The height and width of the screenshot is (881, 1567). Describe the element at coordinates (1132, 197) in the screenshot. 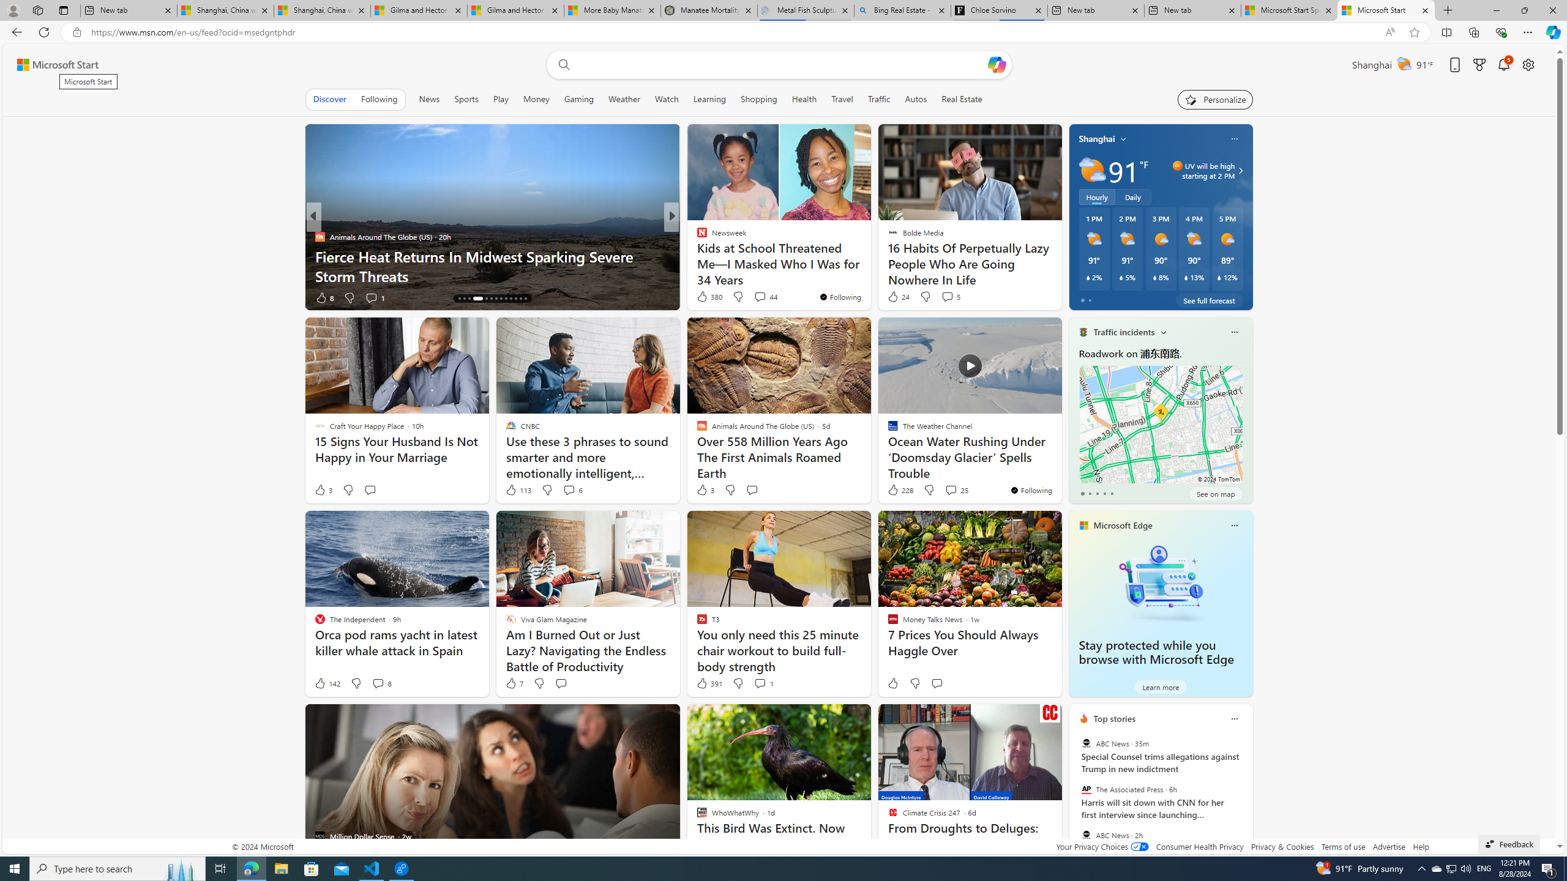

I see `Daily` at that location.